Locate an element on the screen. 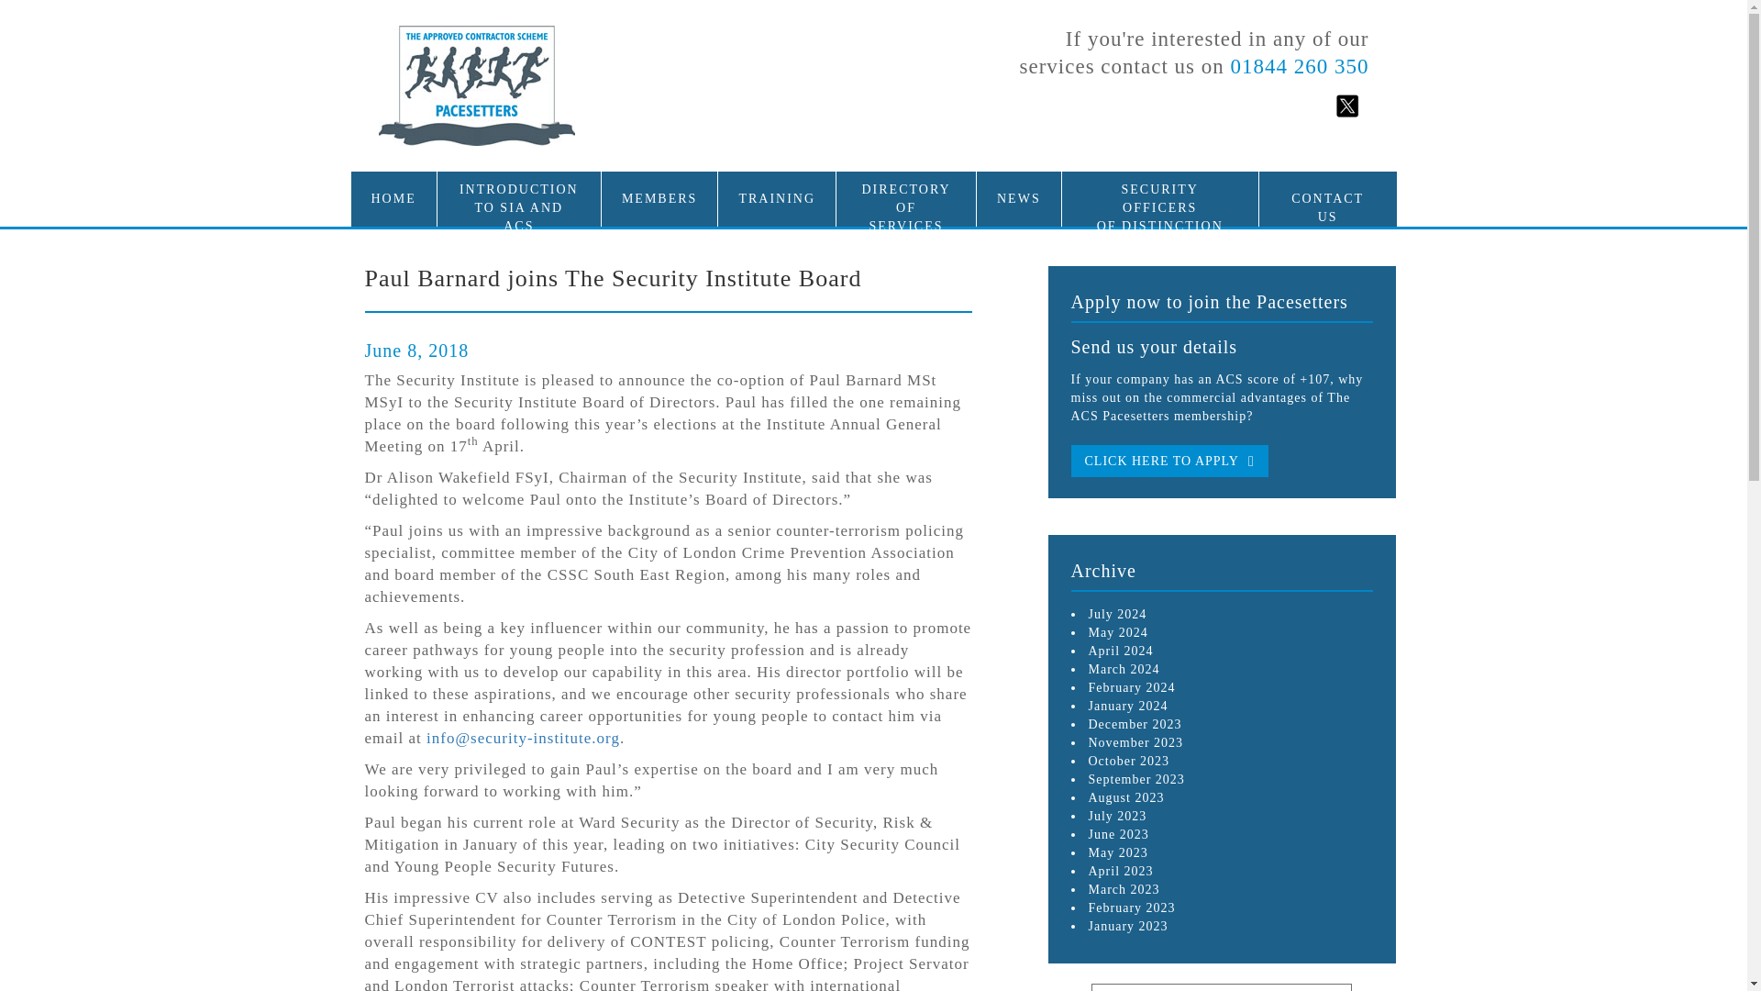 The image size is (1761, 991). August 2023 is located at coordinates (1117, 631).